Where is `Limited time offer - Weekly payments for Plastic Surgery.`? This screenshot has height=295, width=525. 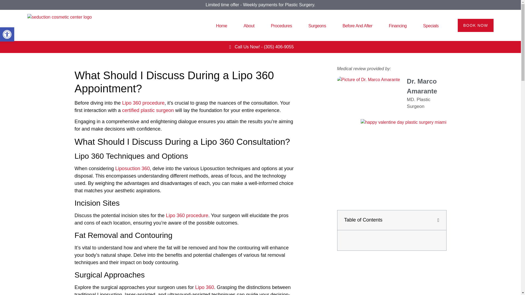
Limited time offer - Weekly payments for Plastic Surgery. is located at coordinates (260, 4).